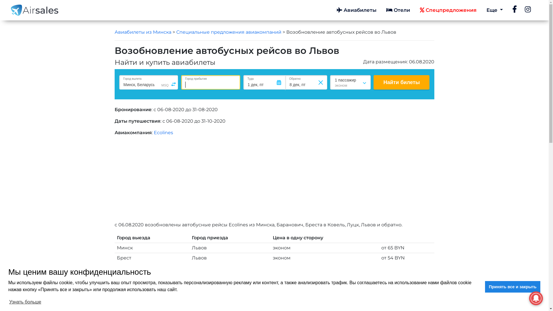 The image size is (553, 311). What do you see at coordinates (164, 132) in the screenshot?
I see `Ecolines` at bounding box center [164, 132].